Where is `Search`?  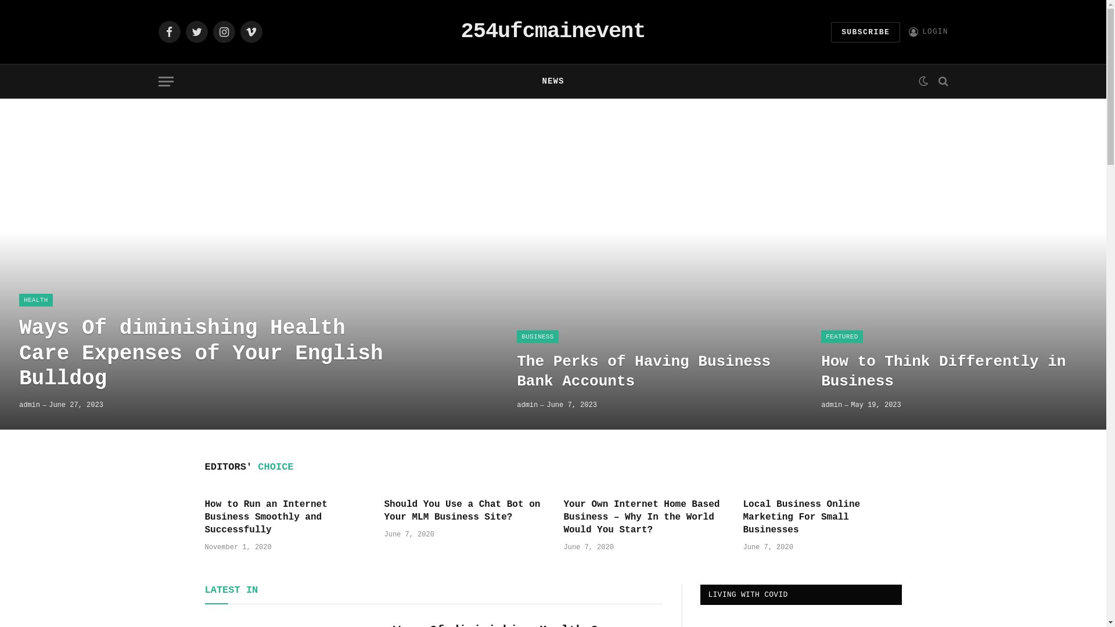 Search is located at coordinates (942, 81).